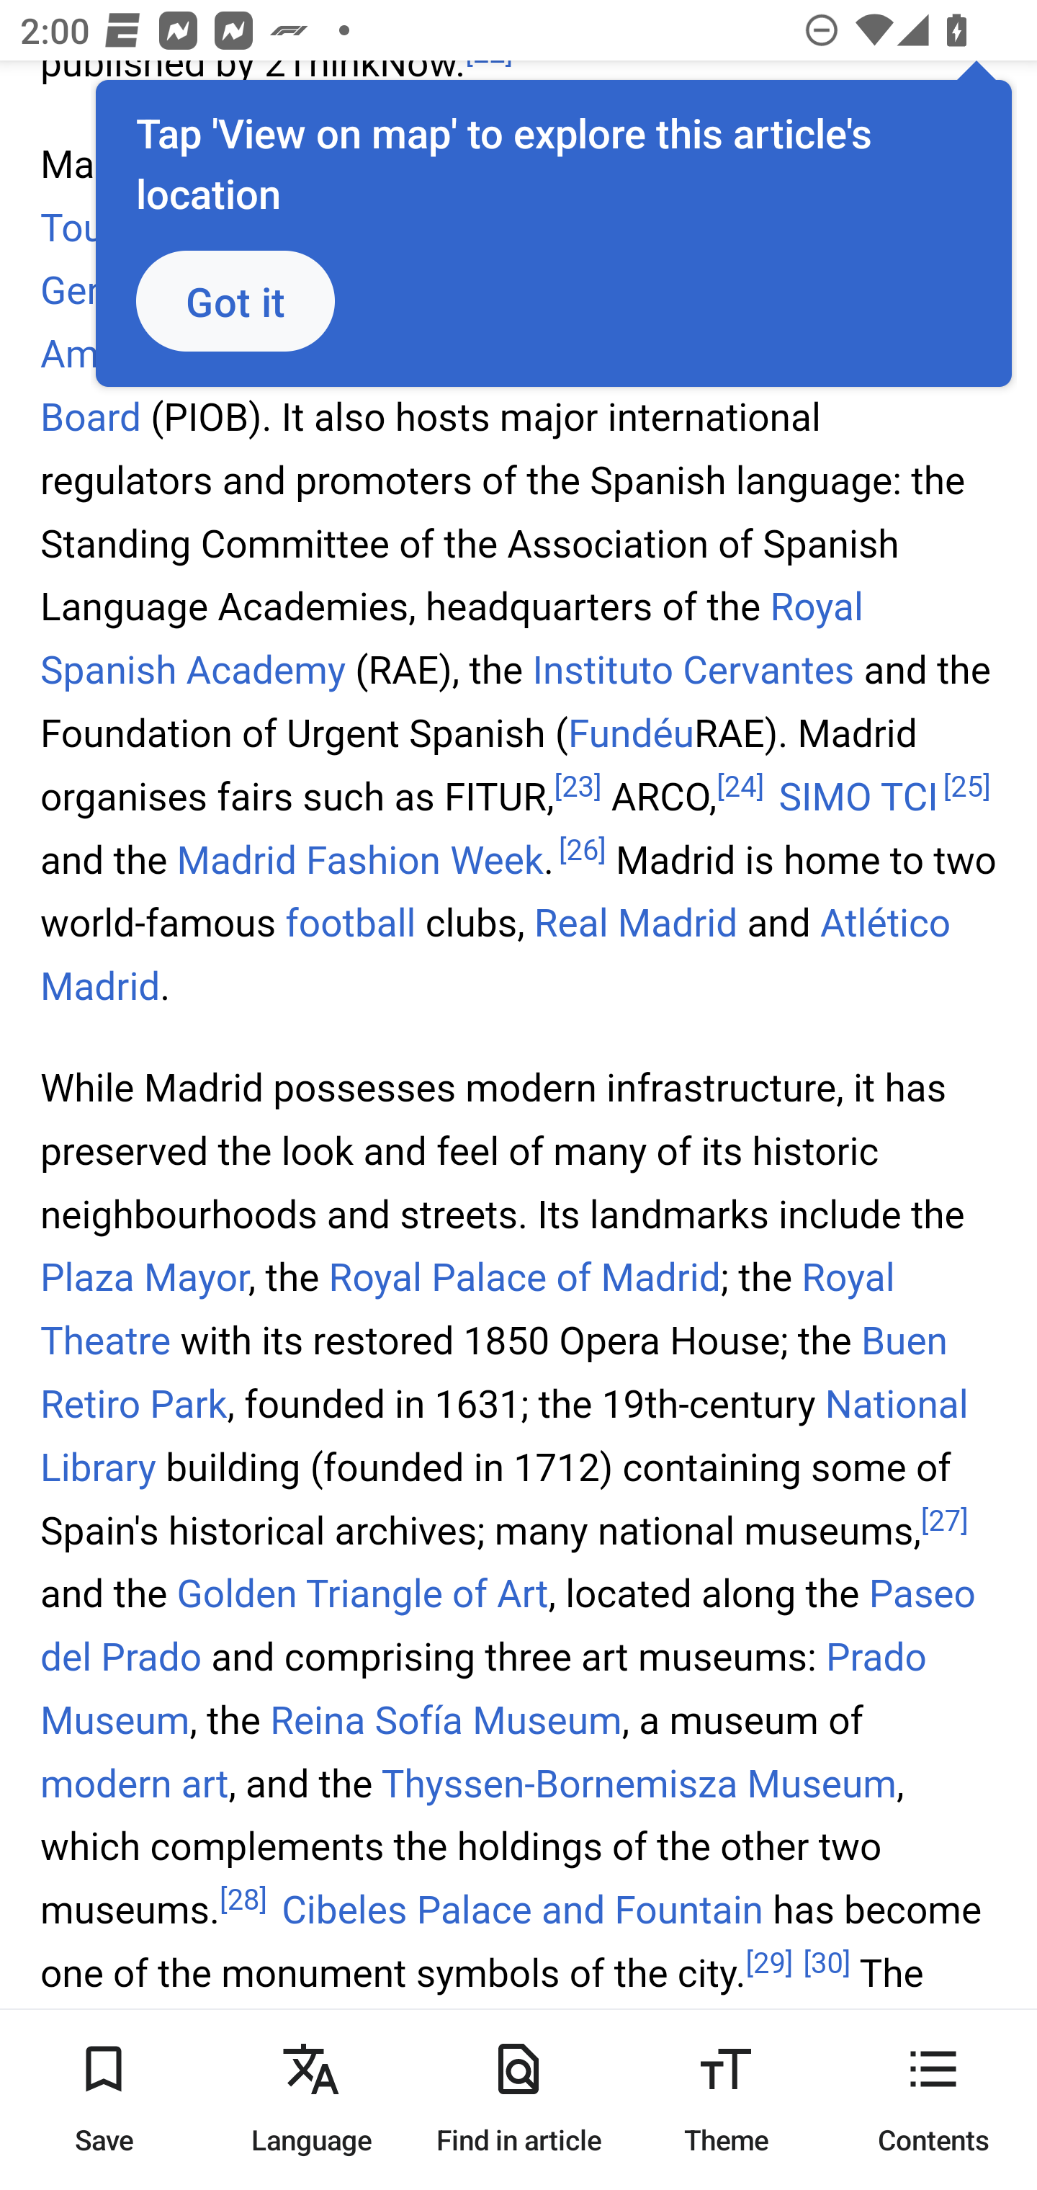 The width and height of the screenshot is (1037, 2190). What do you see at coordinates (104, 2099) in the screenshot?
I see `Save` at bounding box center [104, 2099].